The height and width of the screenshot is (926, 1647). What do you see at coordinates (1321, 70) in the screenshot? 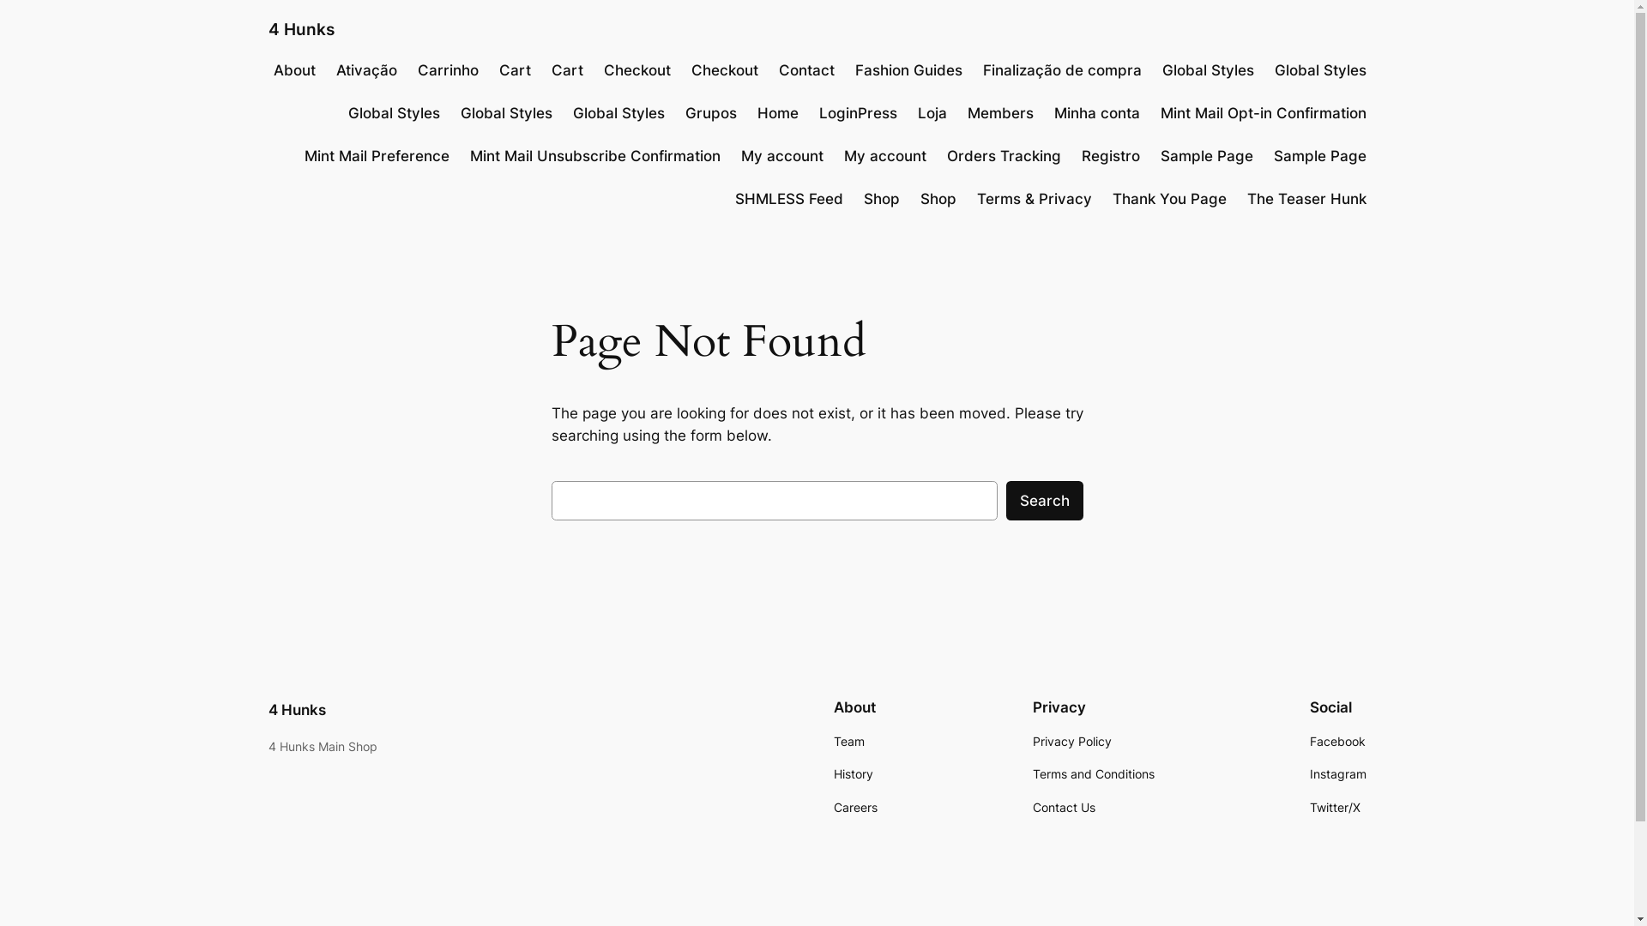
I see `Global Styles` at bounding box center [1321, 70].